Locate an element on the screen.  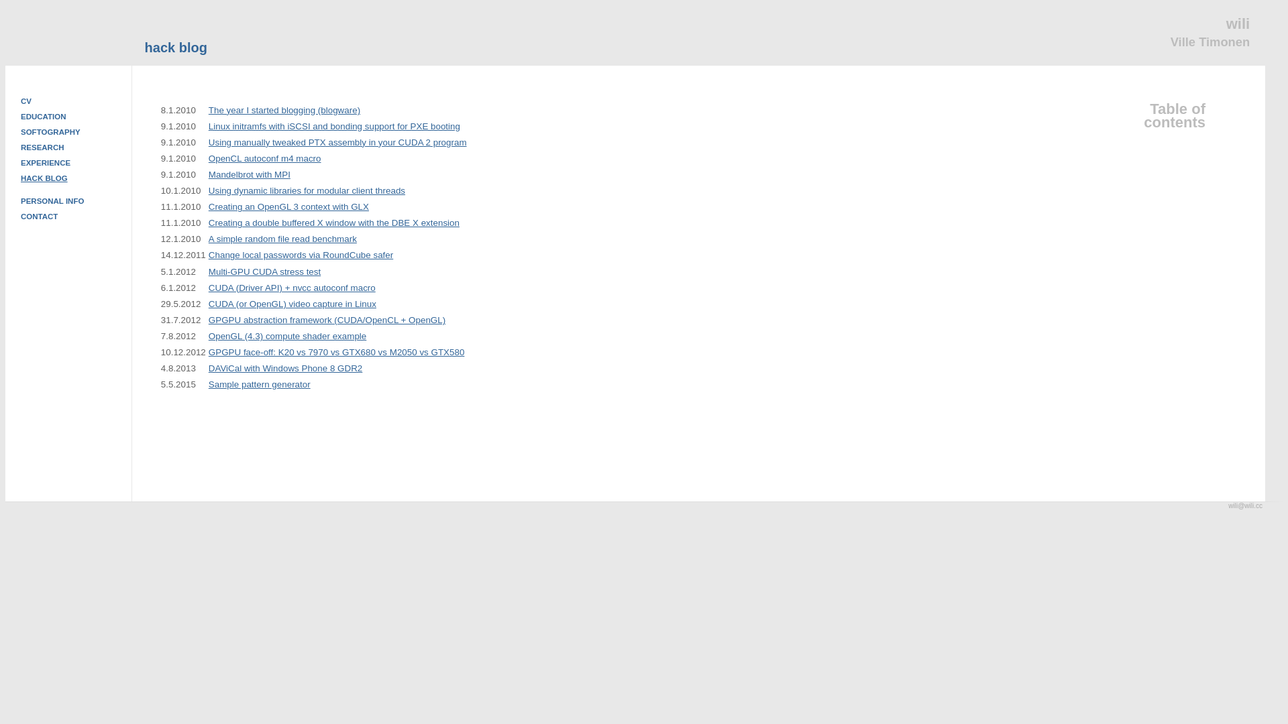
CUDA (Driver API) + nvcc autoconf macro is located at coordinates (292, 288).